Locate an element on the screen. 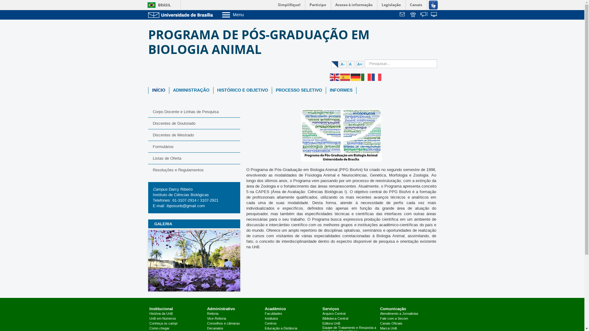 Image resolution: width=589 pixels, height=331 pixels. A+ is located at coordinates (360, 64).